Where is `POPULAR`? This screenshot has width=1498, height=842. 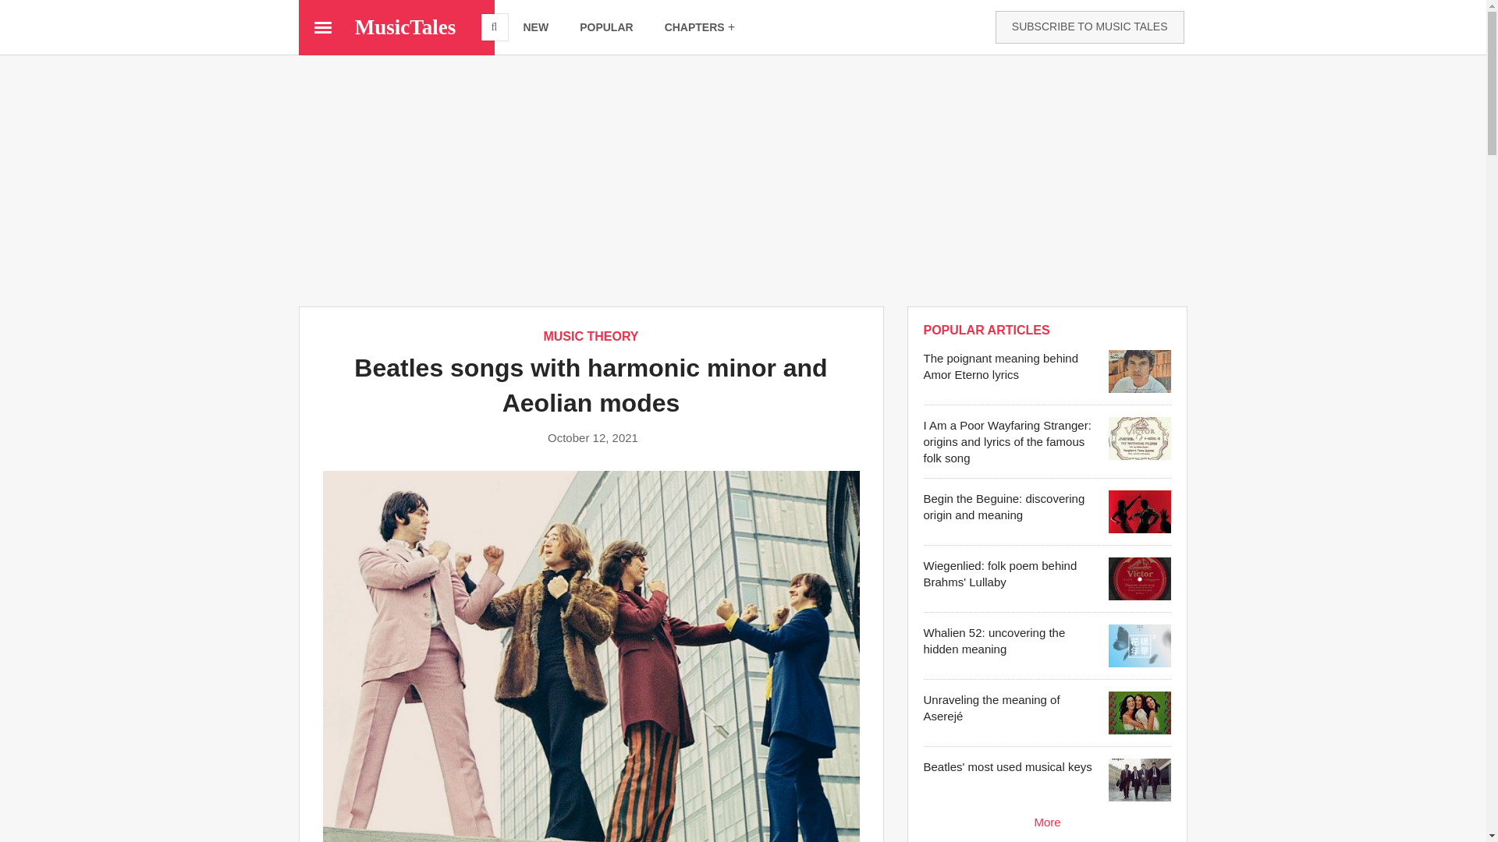
POPULAR is located at coordinates (606, 27).